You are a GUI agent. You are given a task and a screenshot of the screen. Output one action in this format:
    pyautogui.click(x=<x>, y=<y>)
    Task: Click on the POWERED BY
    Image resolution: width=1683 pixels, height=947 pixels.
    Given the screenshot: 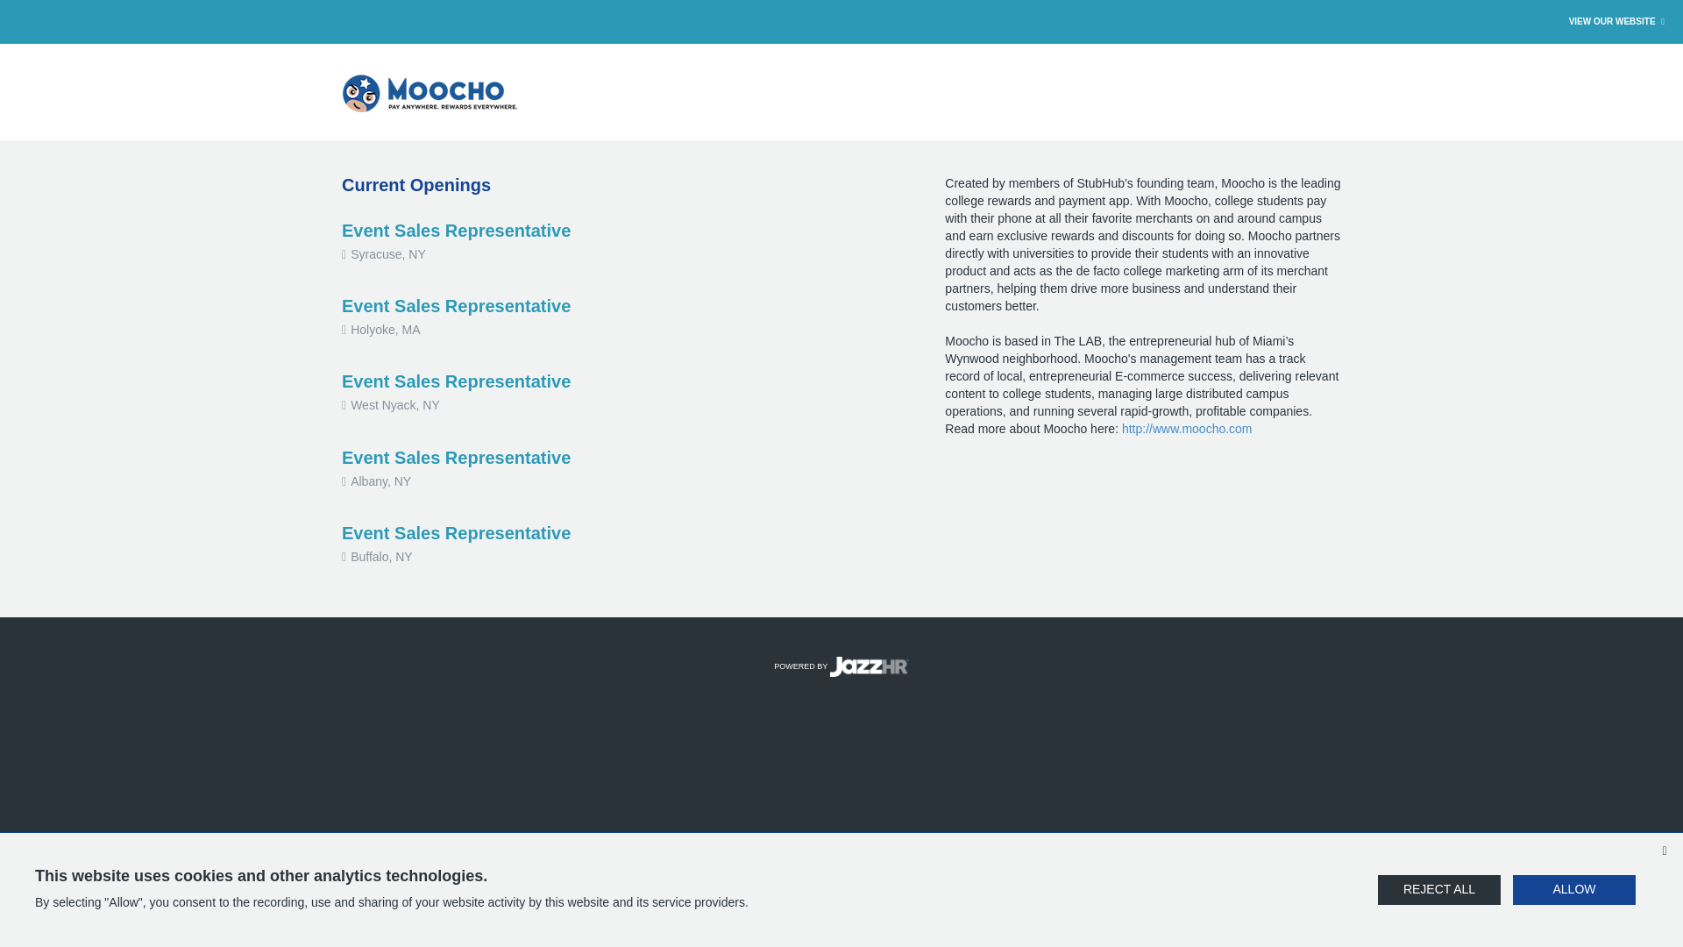 What is the action you would take?
    pyautogui.click(x=841, y=666)
    